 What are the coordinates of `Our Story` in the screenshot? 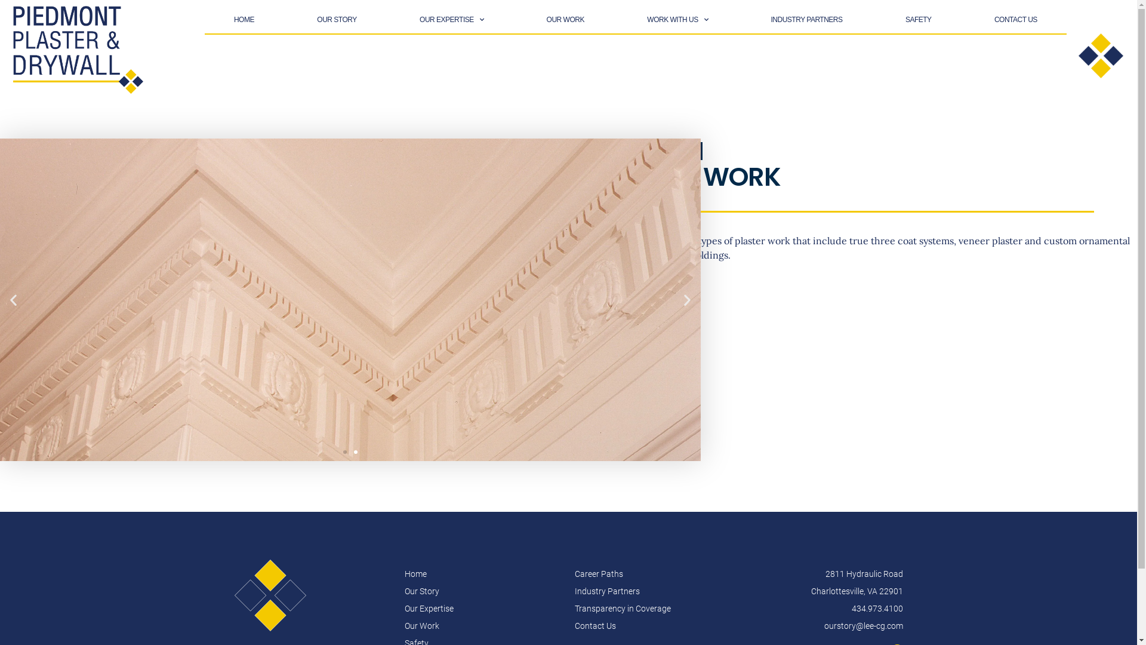 It's located at (483, 591).